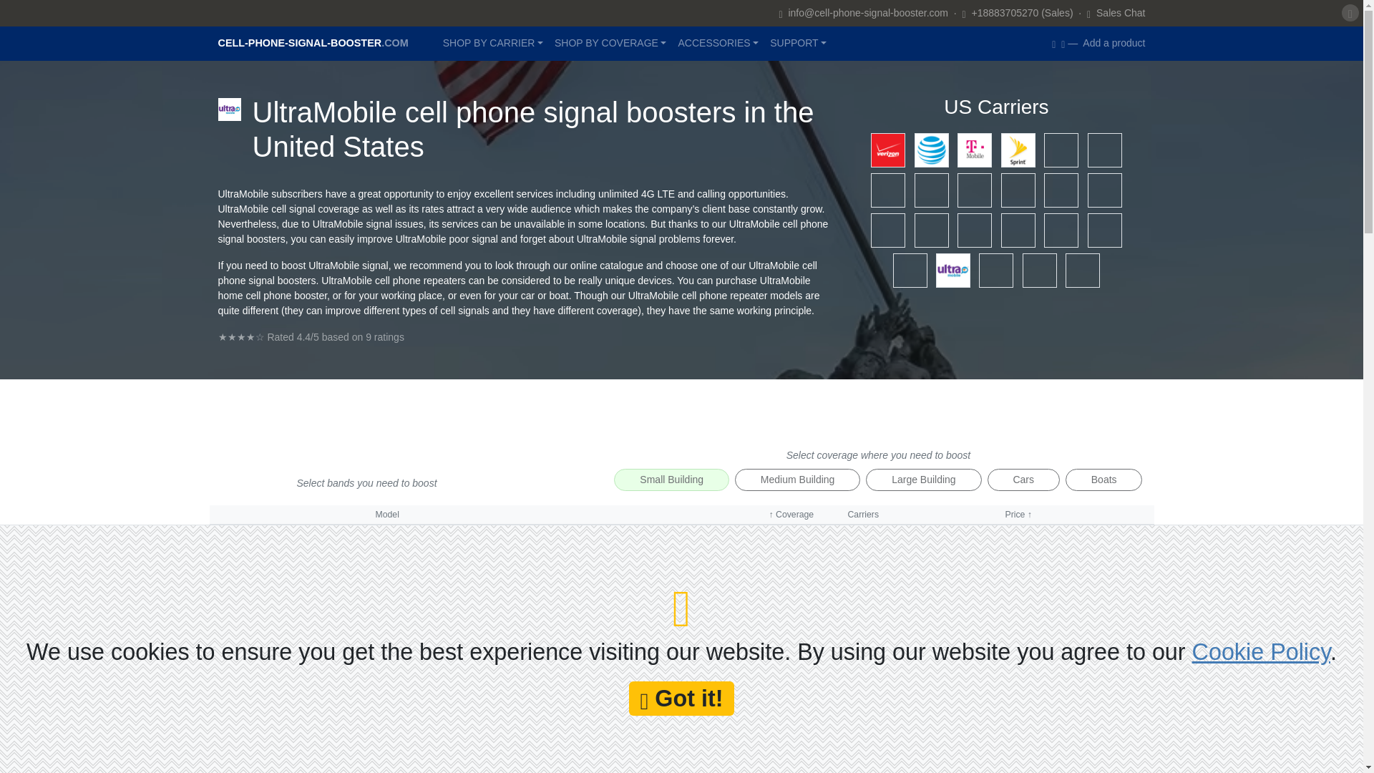 Image resolution: width=1374 pixels, height=773 pixels. I want to click on SHOP BY COVERAGE, so click(610, 43).